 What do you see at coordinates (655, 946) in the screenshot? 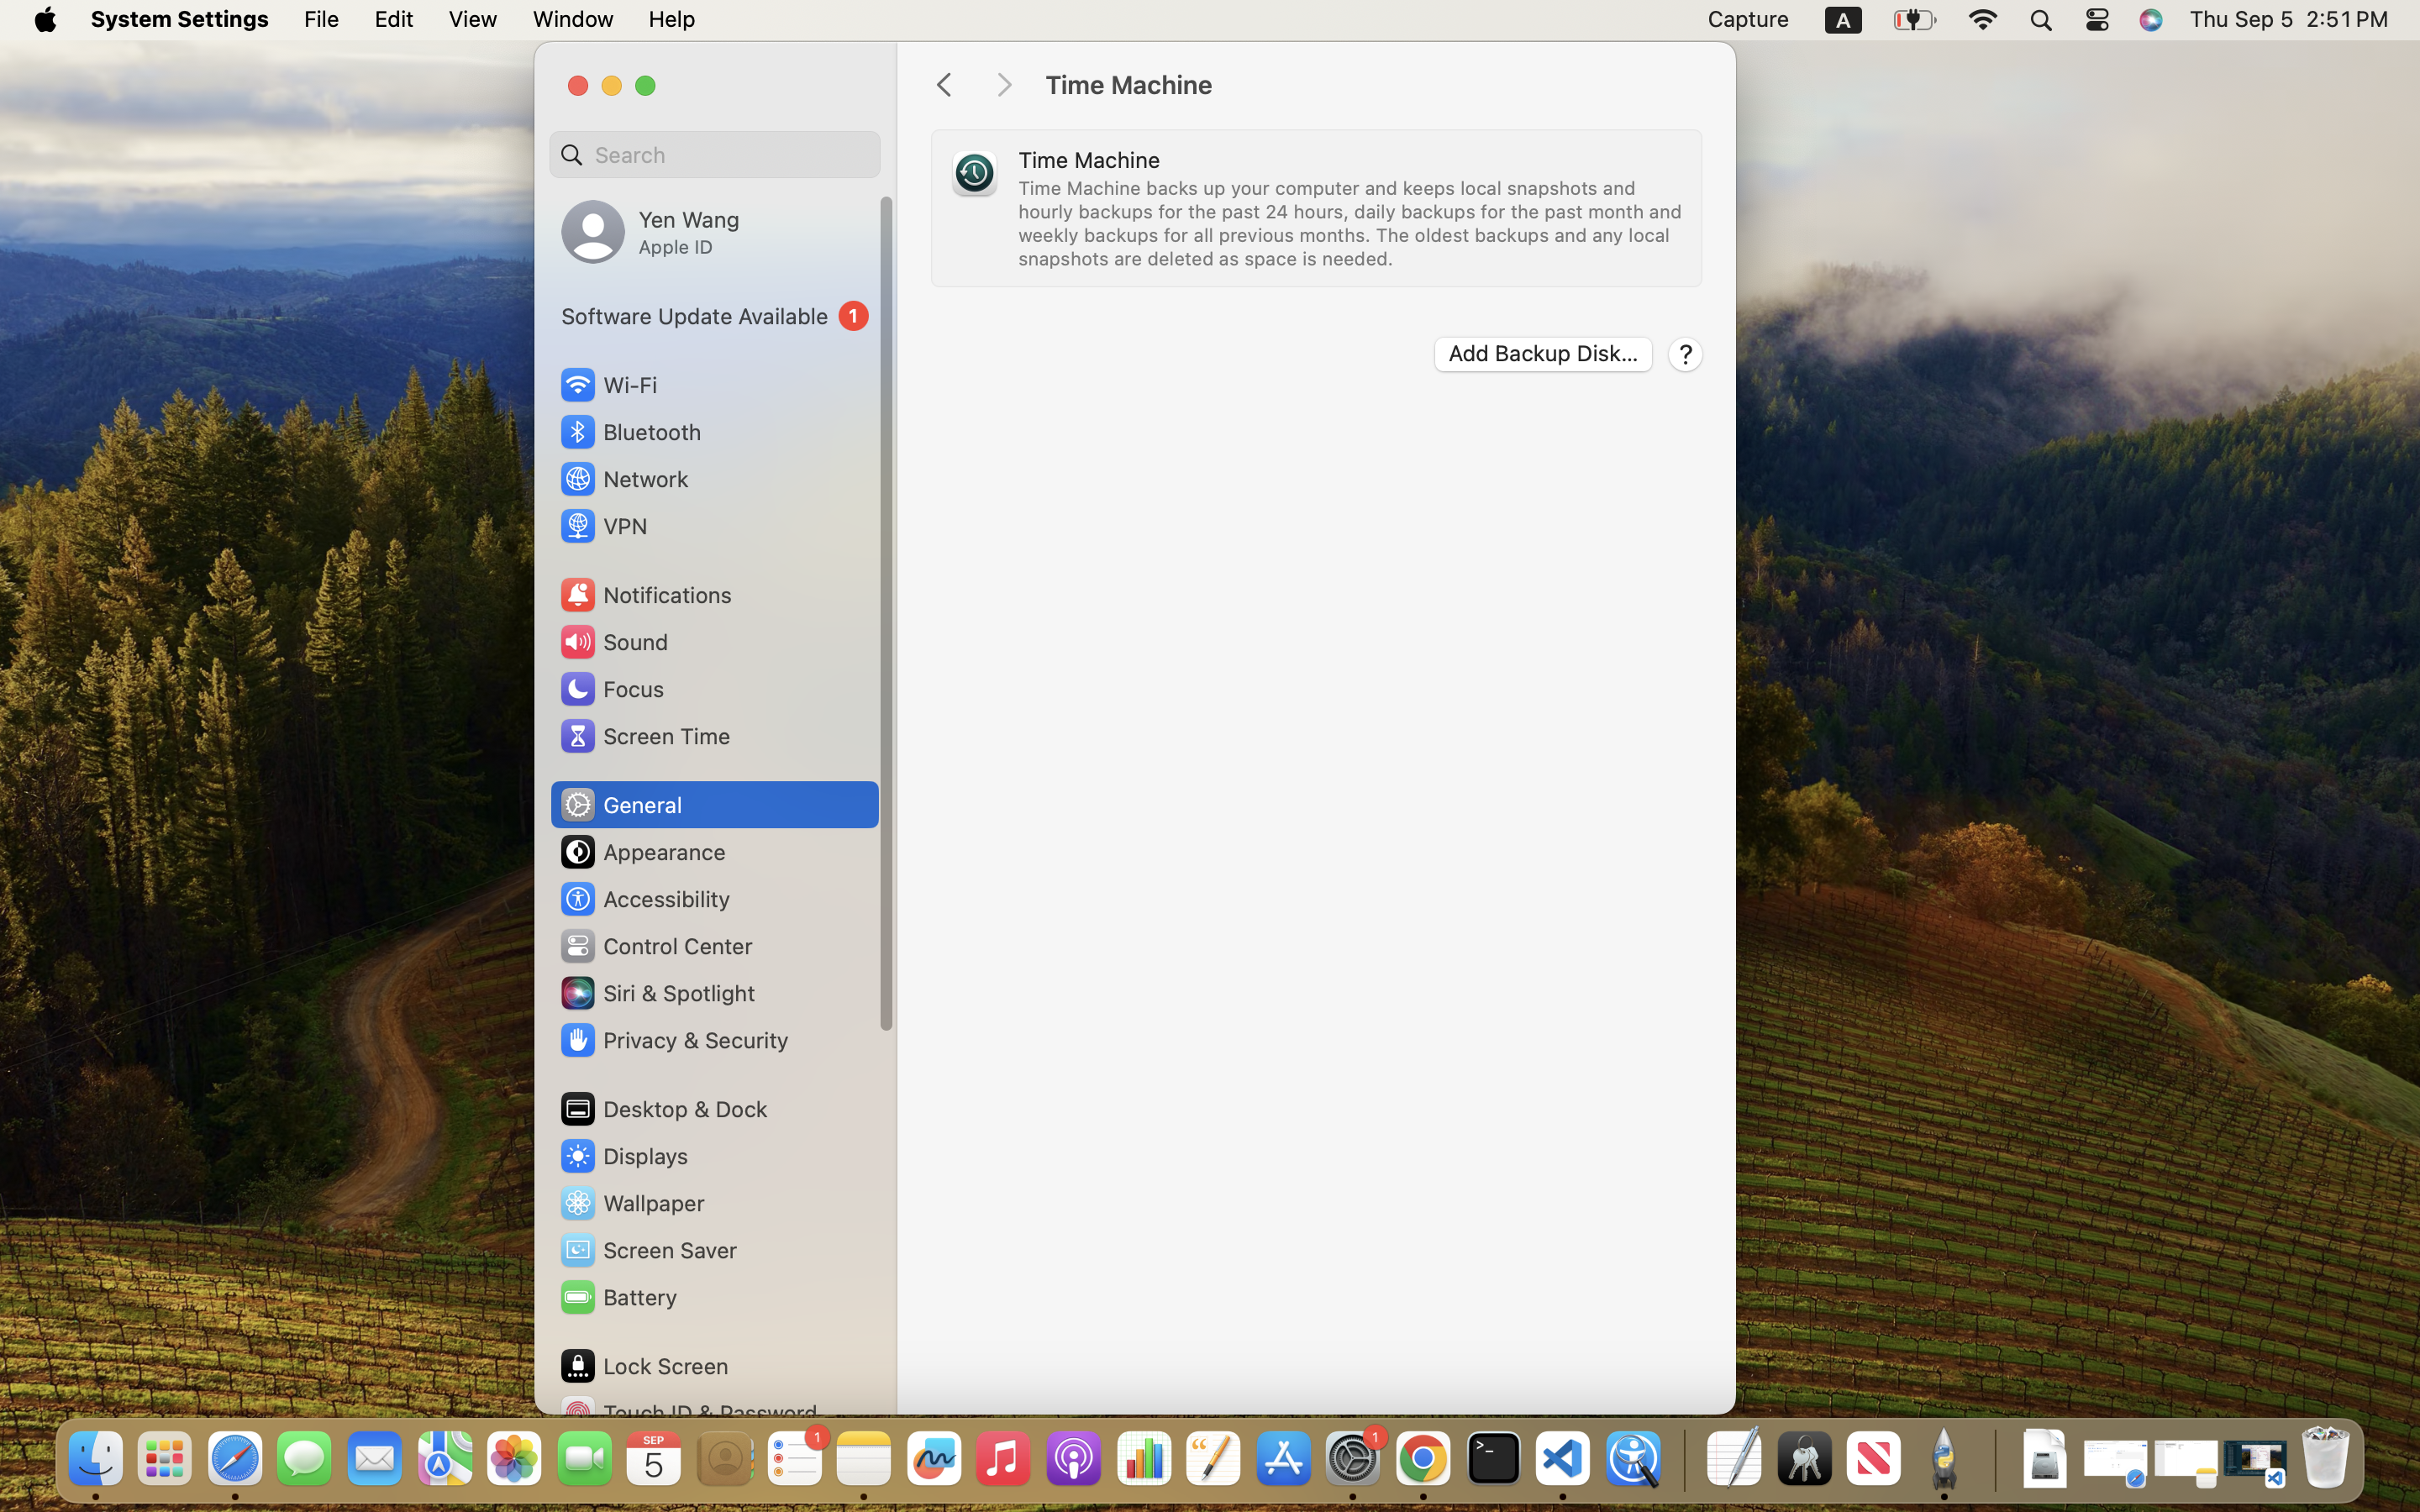
I see `Control Center` at bounding box center [655, 946].